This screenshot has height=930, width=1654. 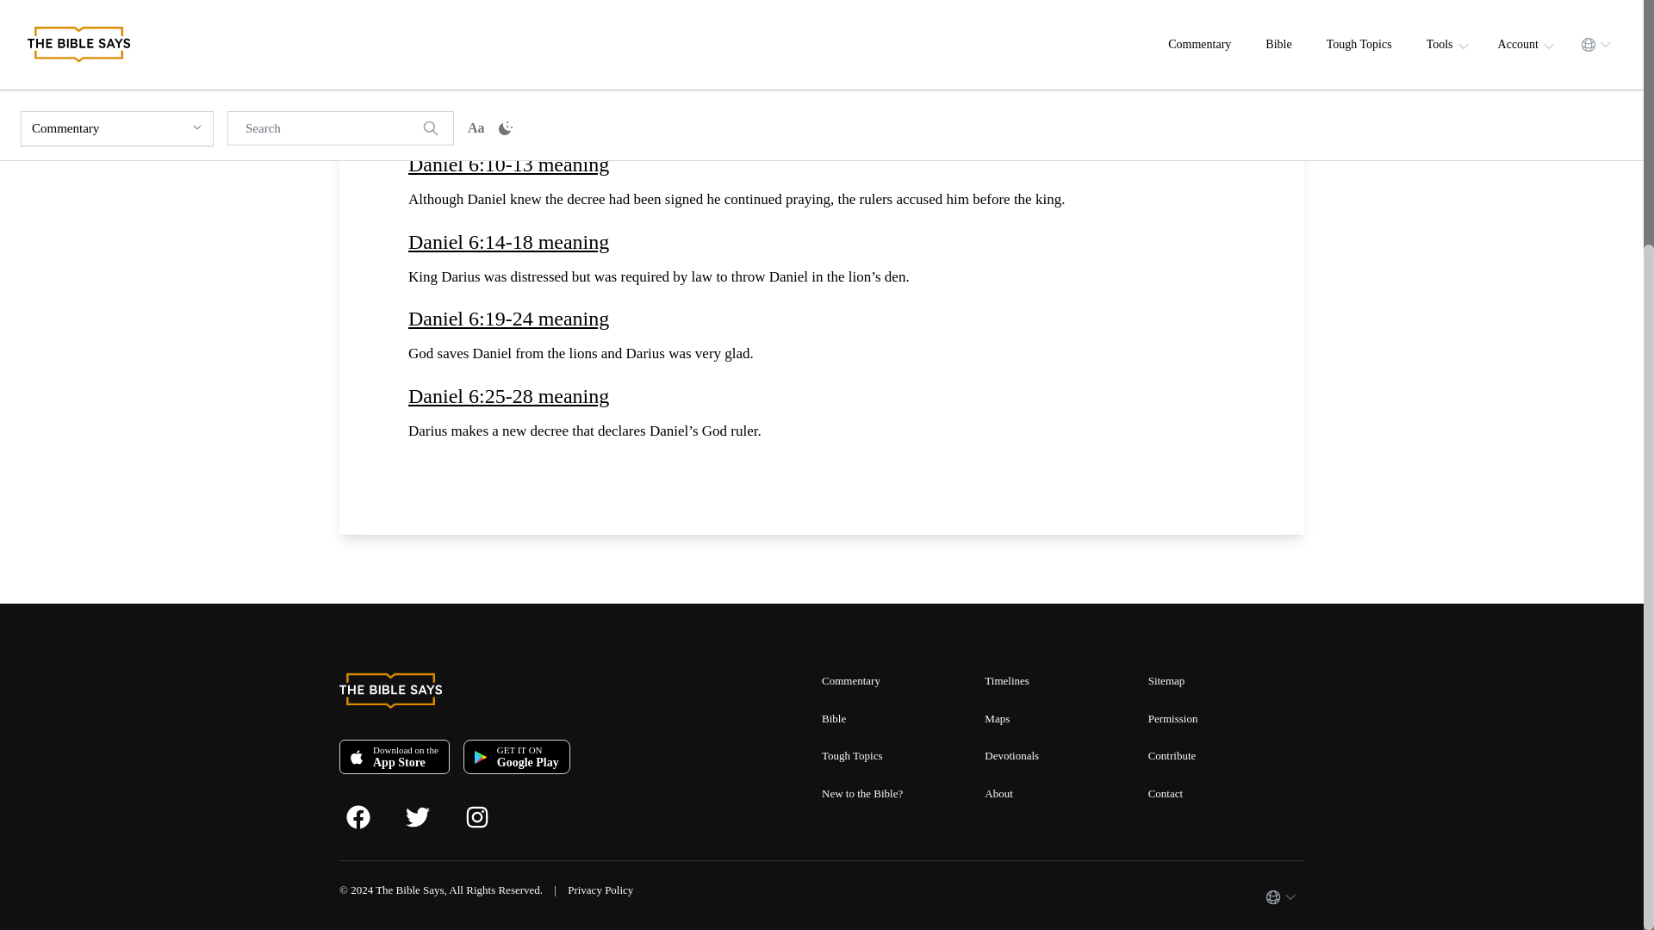 I want to click on New to the Bible?, so click(x=862, y=792).